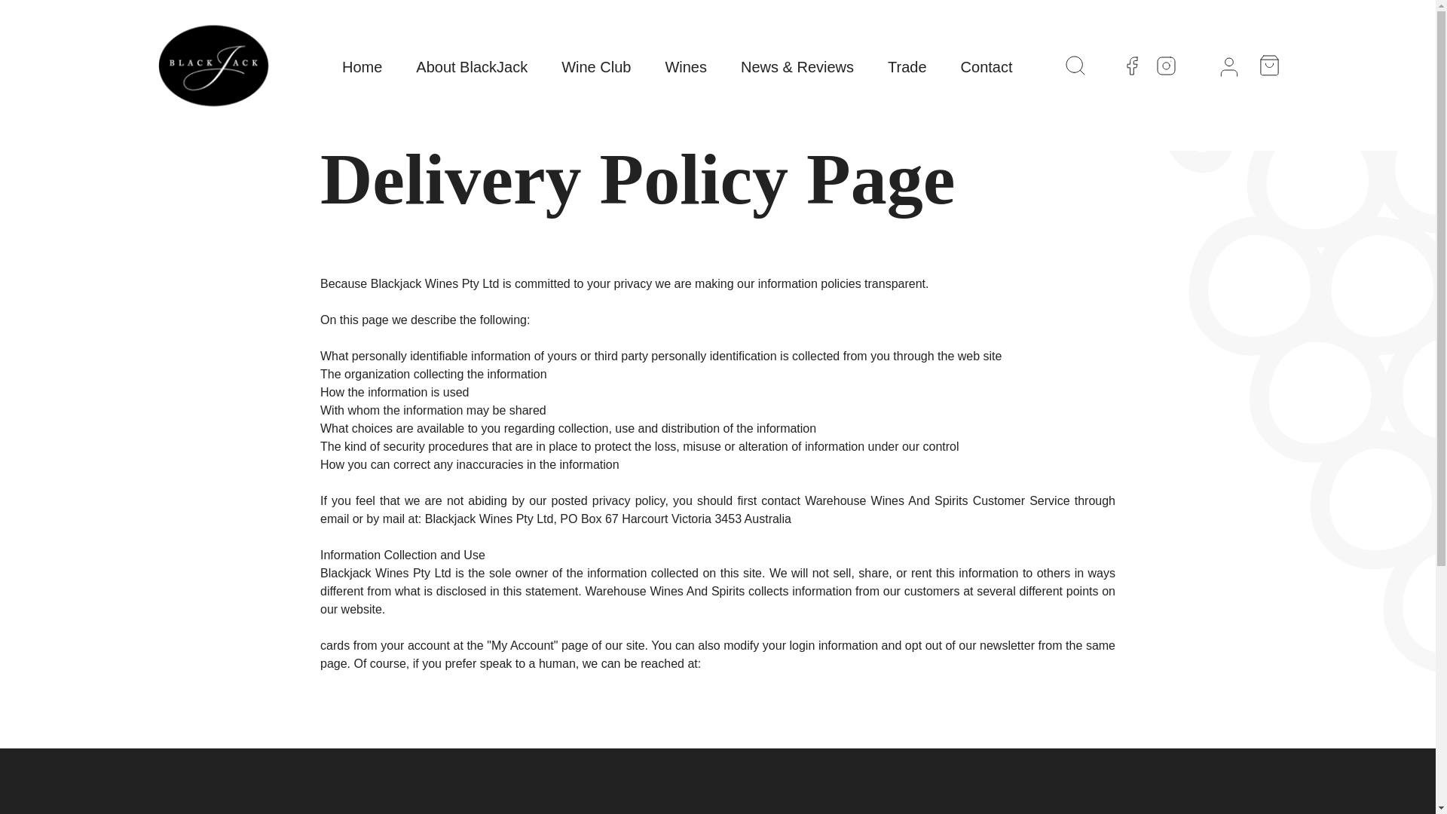  I want to click on Contact, so click(987, 66).